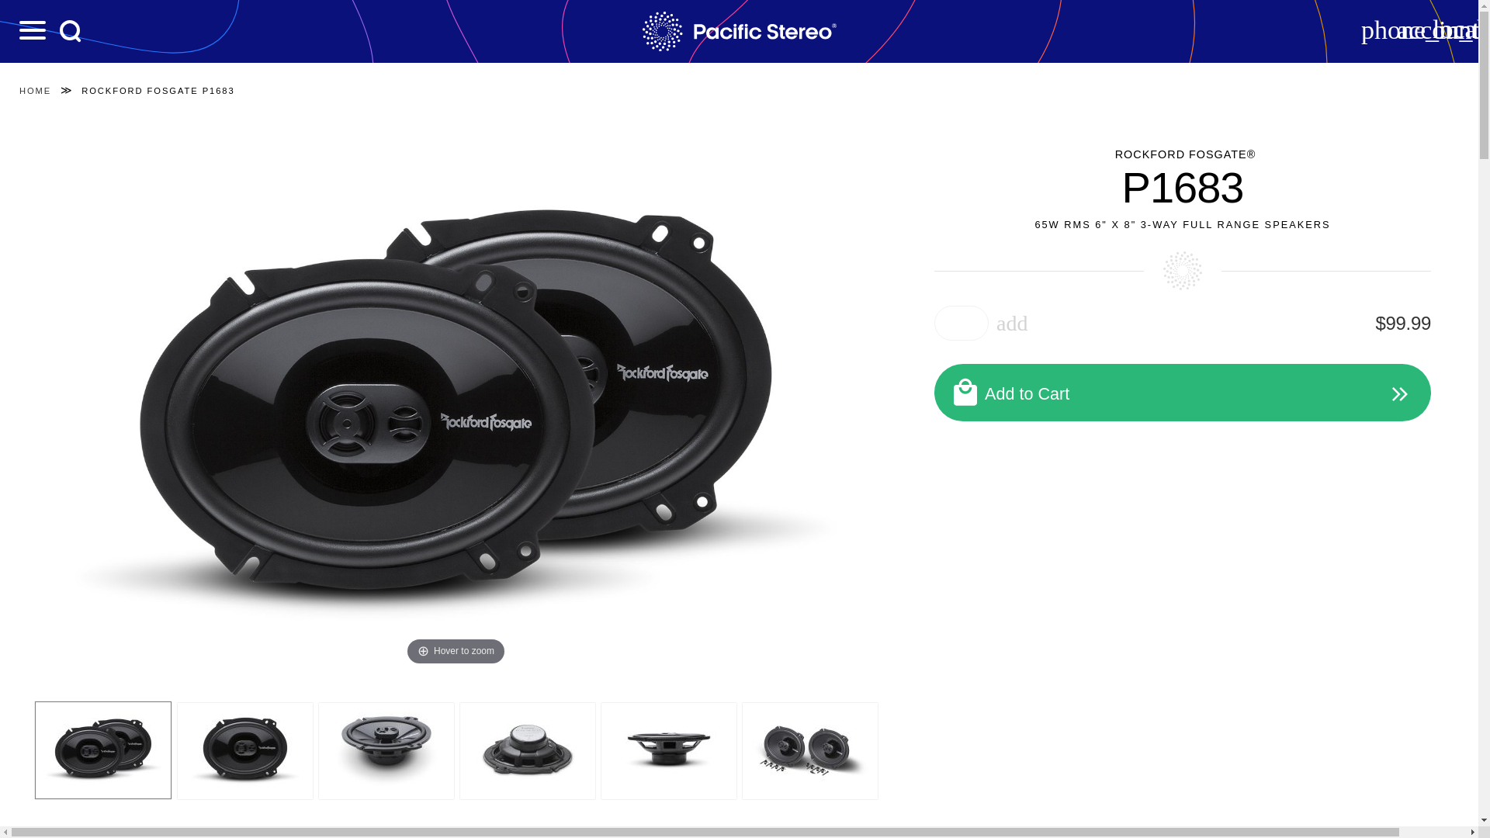 This screenshot has height=838, width=1490. What do you see at coordinates (809, 751) in the screenshot?
I see `Rockford Fosgate P1683` at bounding box center [809, 751].